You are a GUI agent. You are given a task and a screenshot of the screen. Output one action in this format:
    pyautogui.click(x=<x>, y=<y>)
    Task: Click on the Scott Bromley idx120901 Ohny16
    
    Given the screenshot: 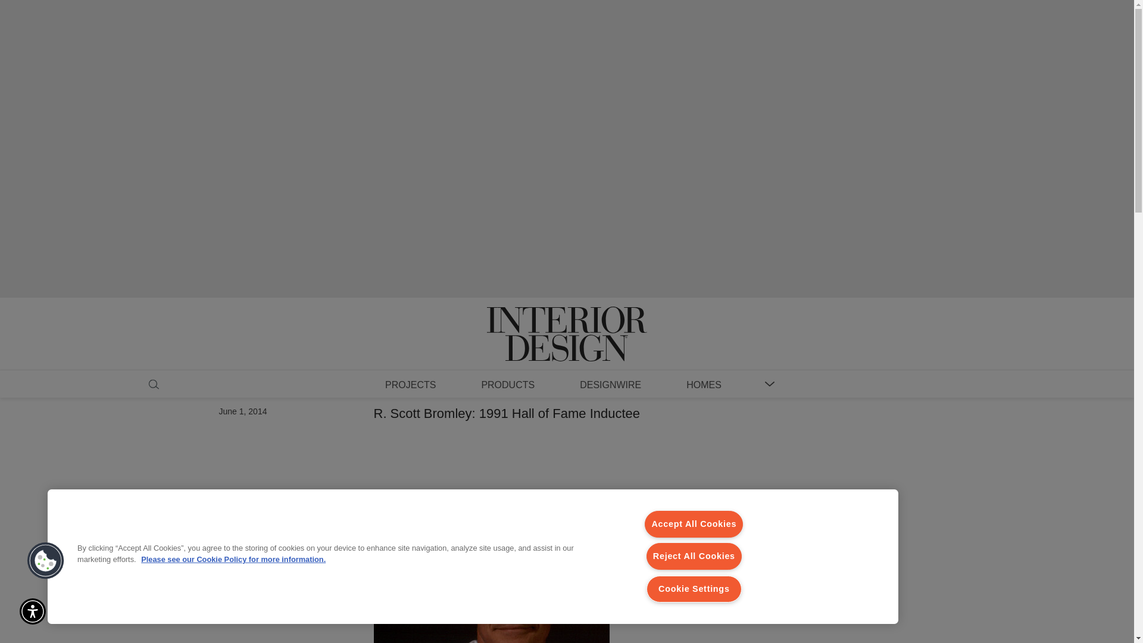 What is the action you would take?
    pyautogui.click(x=491, y=572)
    